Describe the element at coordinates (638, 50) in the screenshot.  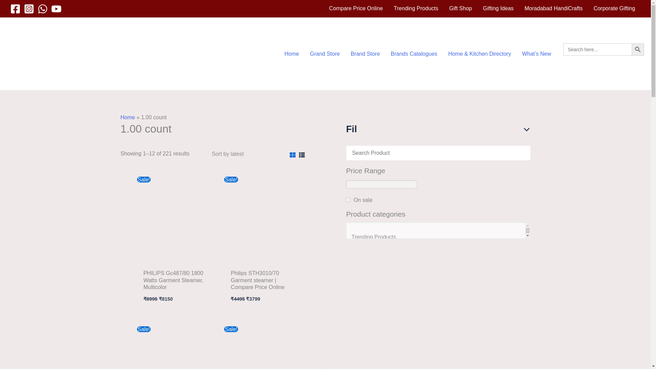
I see `Search Button` at that location.